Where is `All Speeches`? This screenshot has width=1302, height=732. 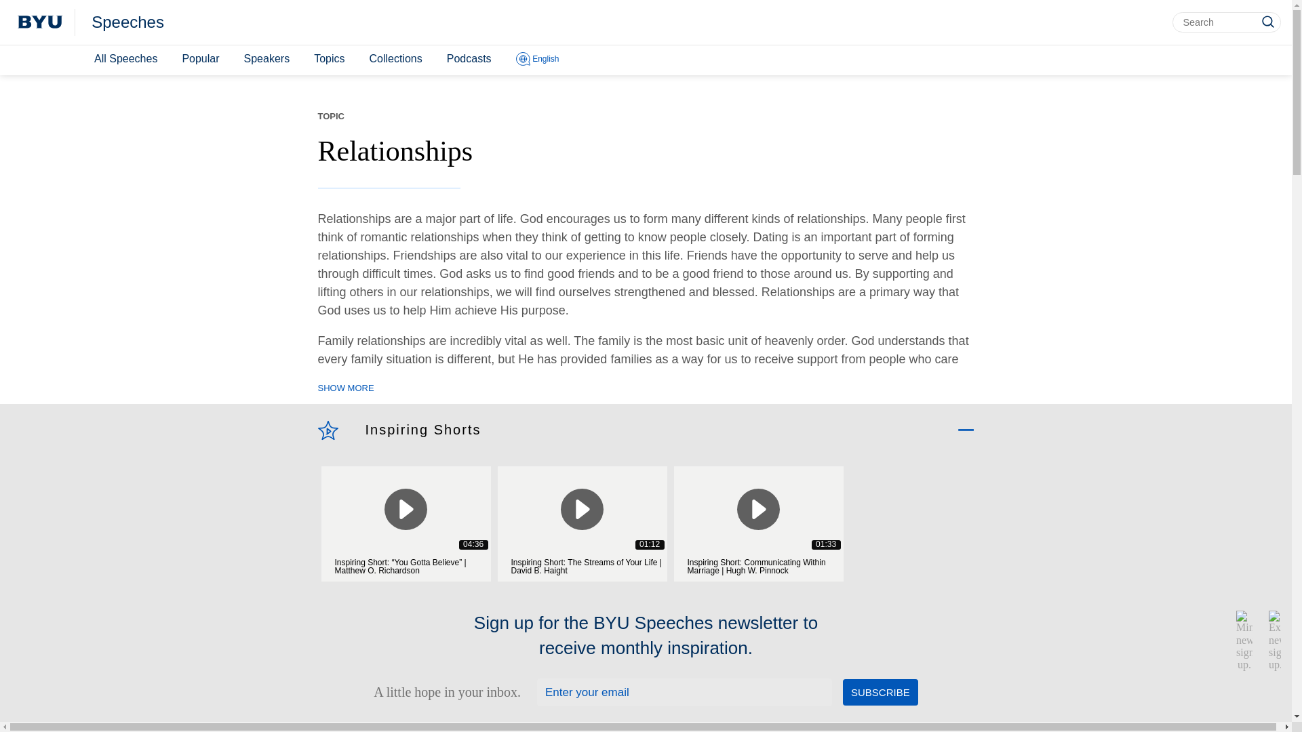
All Speeches is located at coordinates (125, 59).